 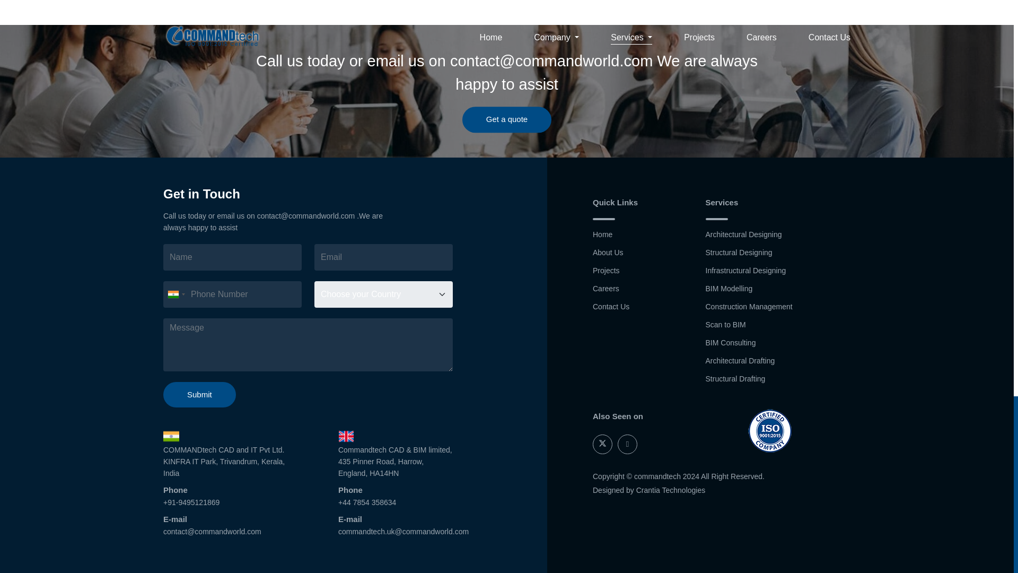 What do you see at coordinates (199, 395) in the screenshot?
I see `Submit` at bounding box center [199, 395].